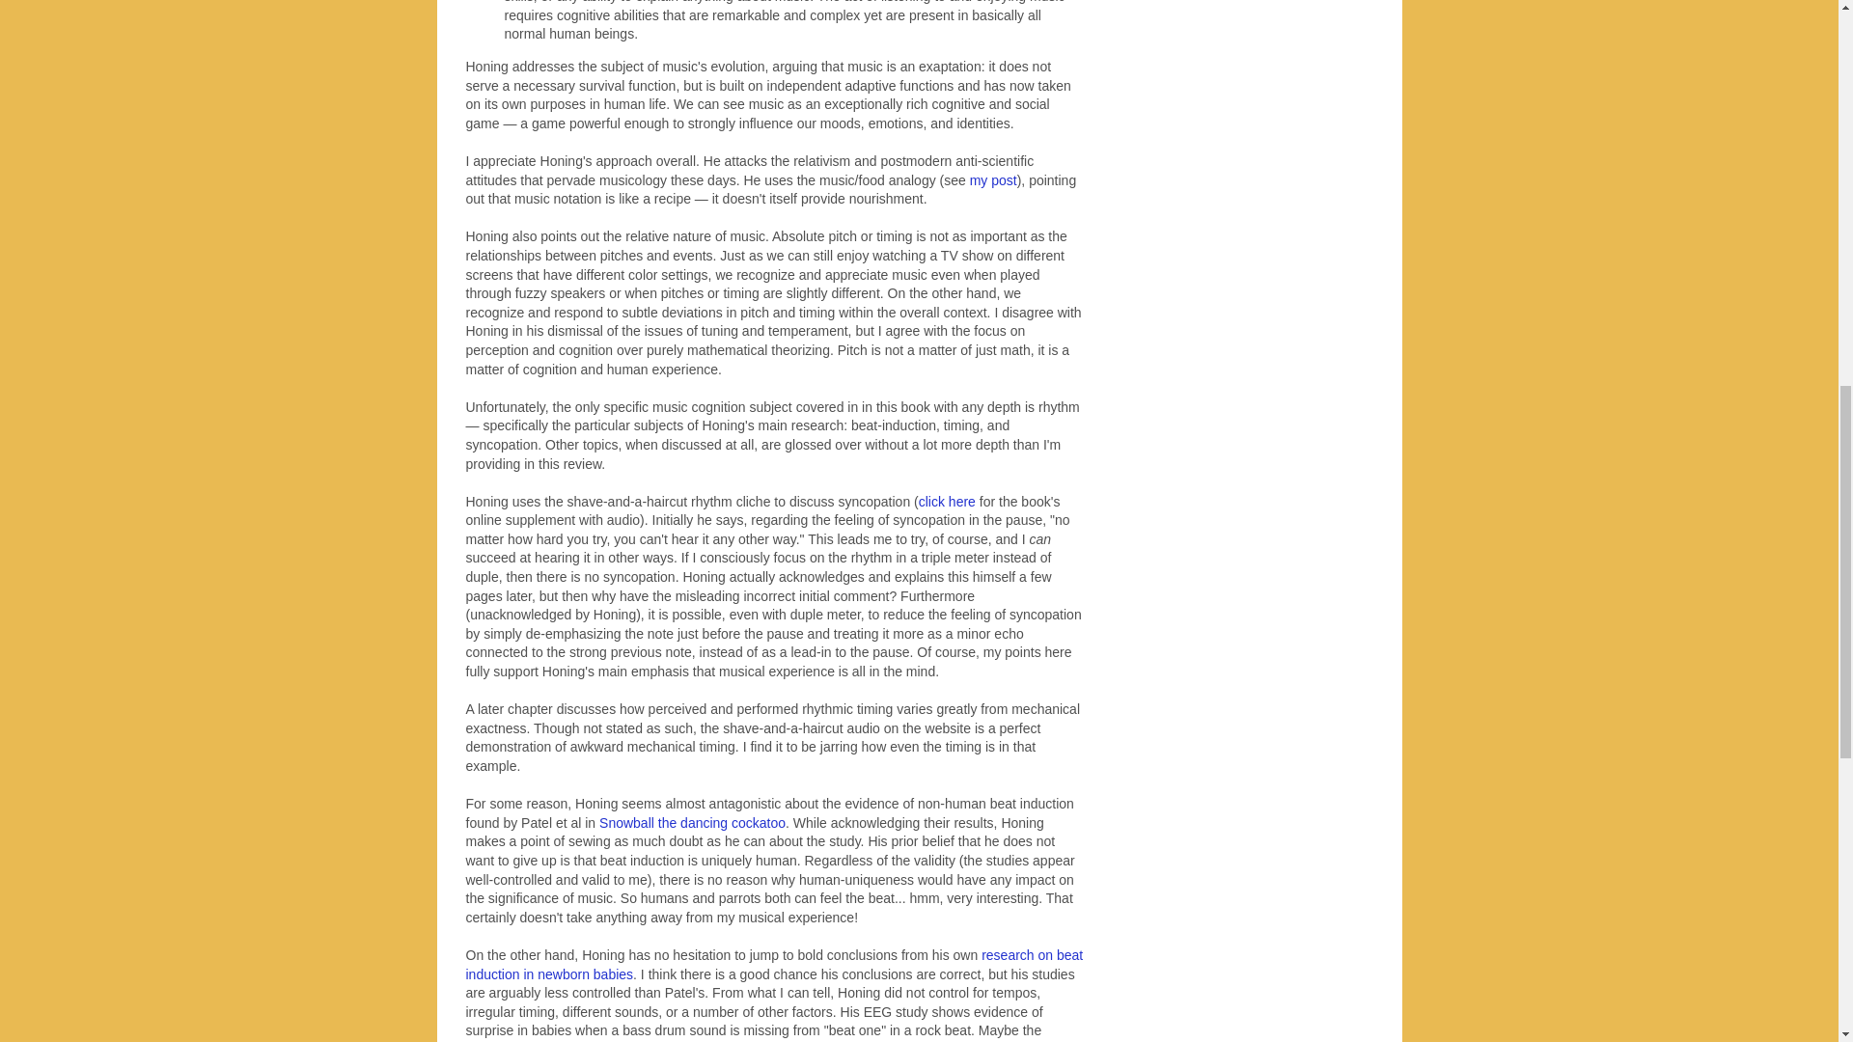  I want to click on click here, so click(948, 502).